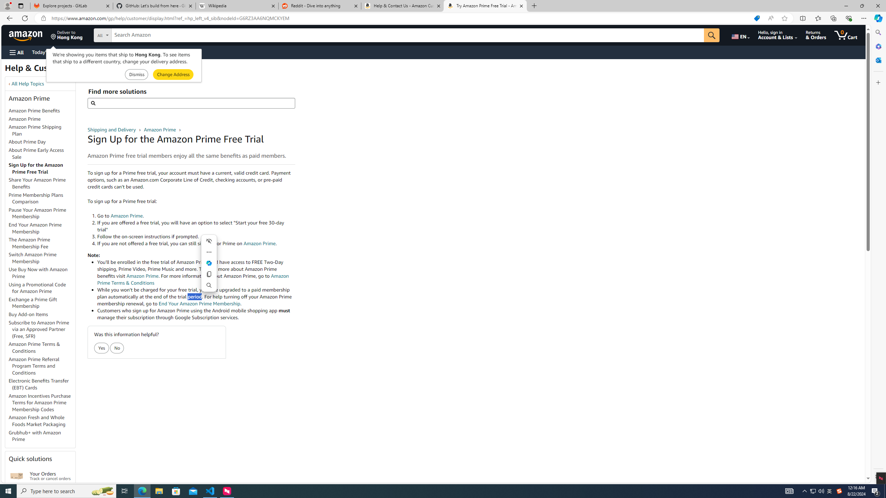 The image size is (886, 498). What do you see at coordinates (42, 184) in the screenshot?
I see `Share Your Amazon Prime Benefits` at bounding box center [42, 184].